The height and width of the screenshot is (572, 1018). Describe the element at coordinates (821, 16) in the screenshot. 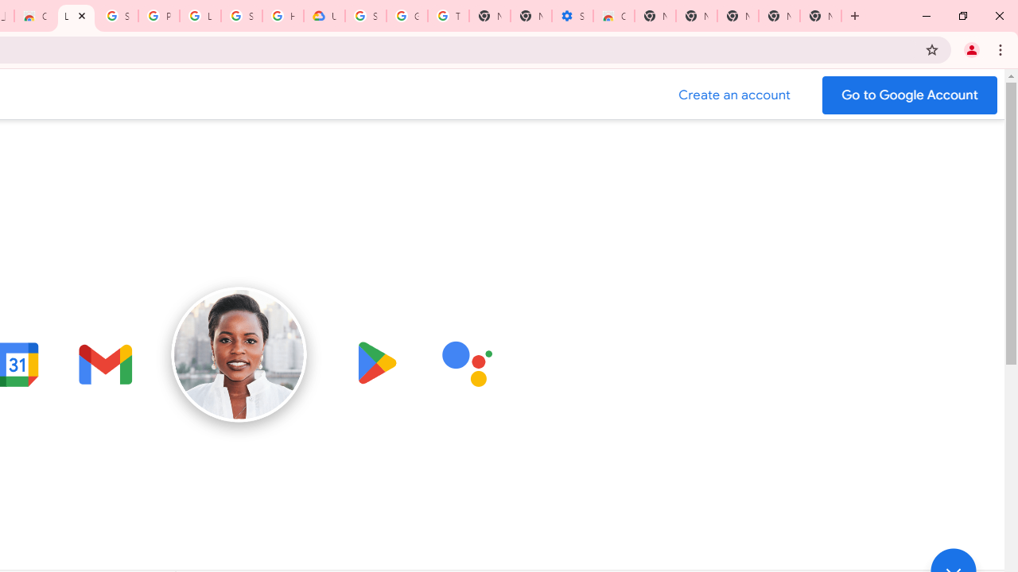

I see `New Tab` at that location.